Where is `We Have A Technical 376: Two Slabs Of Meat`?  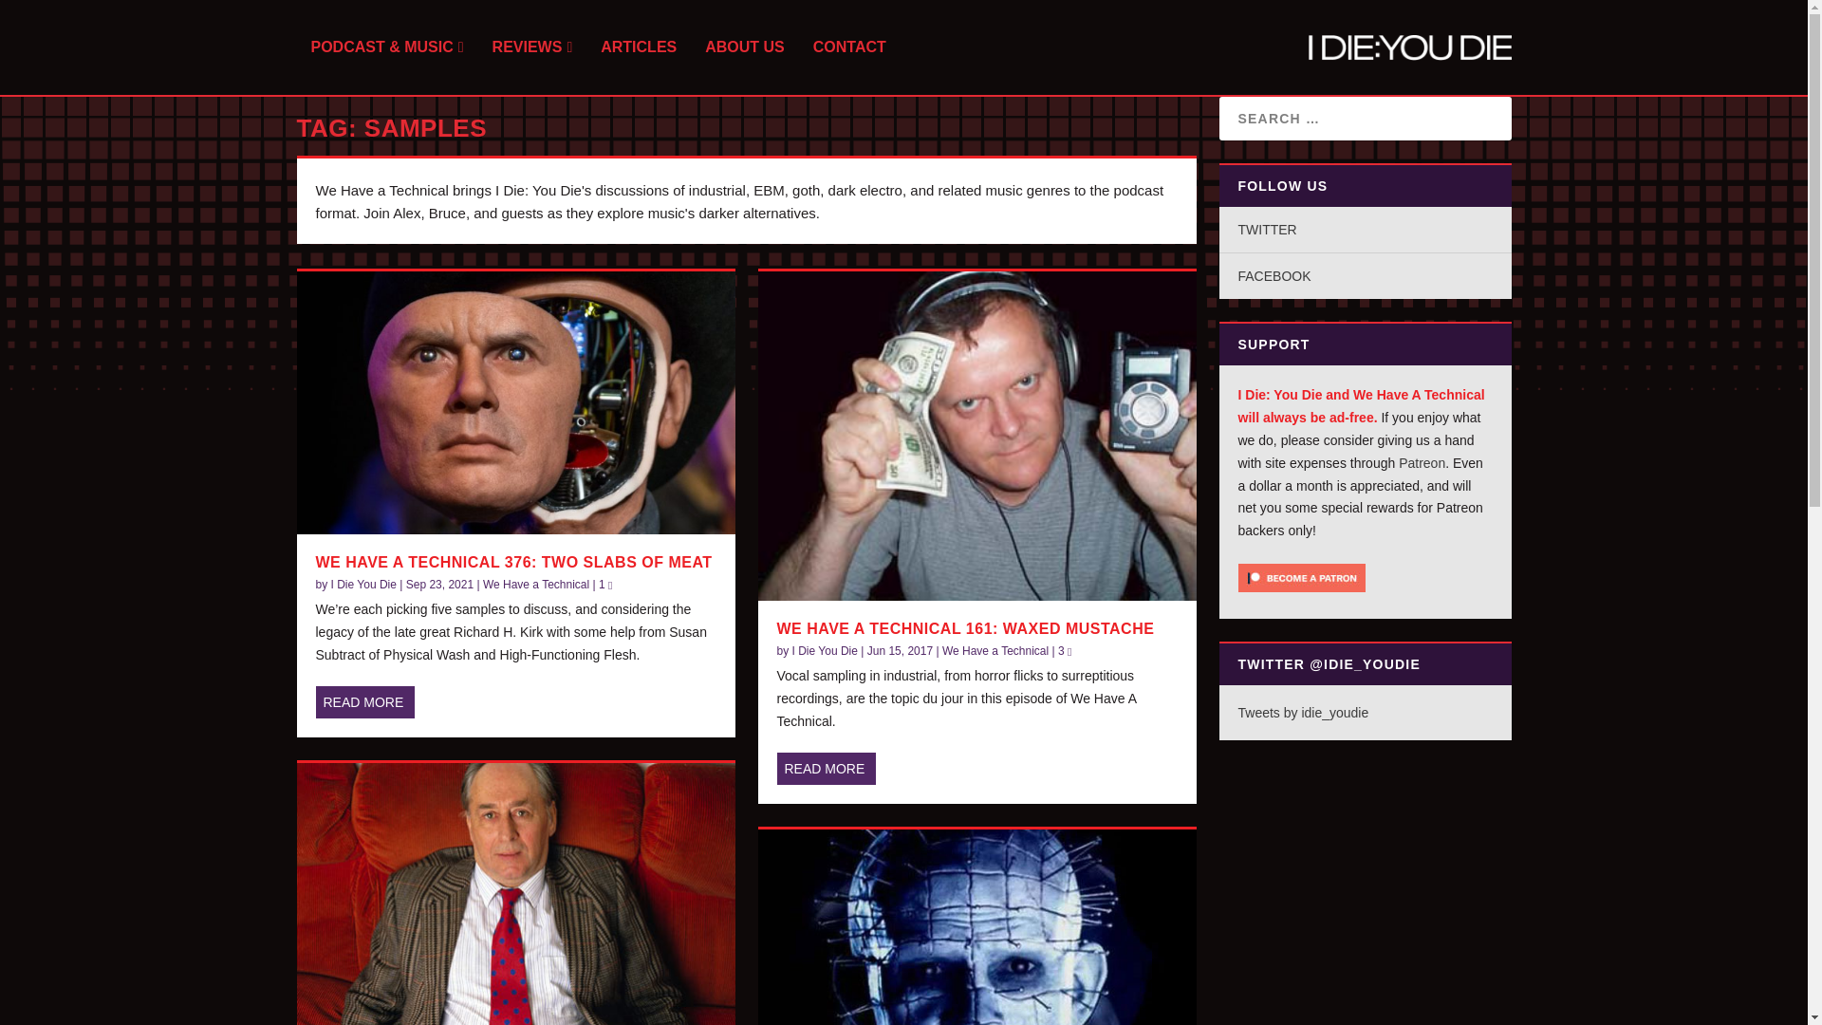
We Have A Technical 376: Two Slabs Of Meat is located at coordinates (514, 402).